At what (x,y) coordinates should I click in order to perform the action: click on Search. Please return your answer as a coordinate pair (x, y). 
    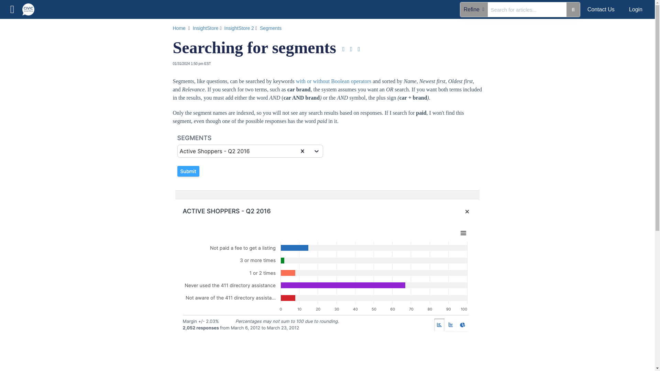
    Looking at the image, I should click on (527, 9).